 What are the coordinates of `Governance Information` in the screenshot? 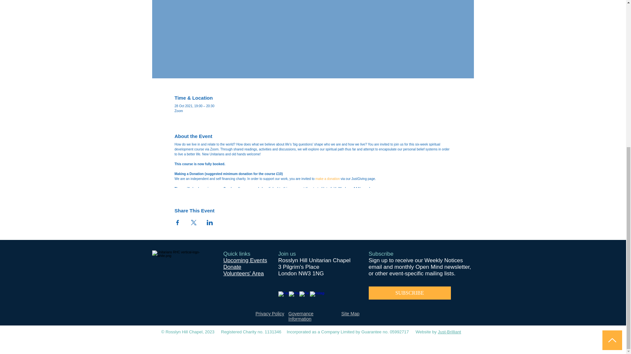 It's located at (301, 316).